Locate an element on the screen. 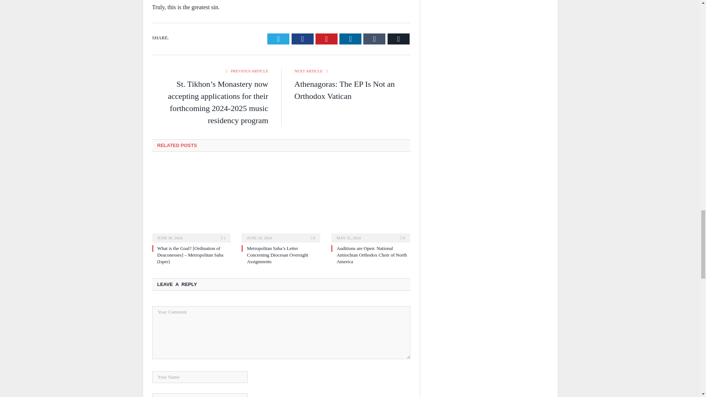 This screenshot has width=706, height=397. Share via Email is located at coordinates (399, 39).